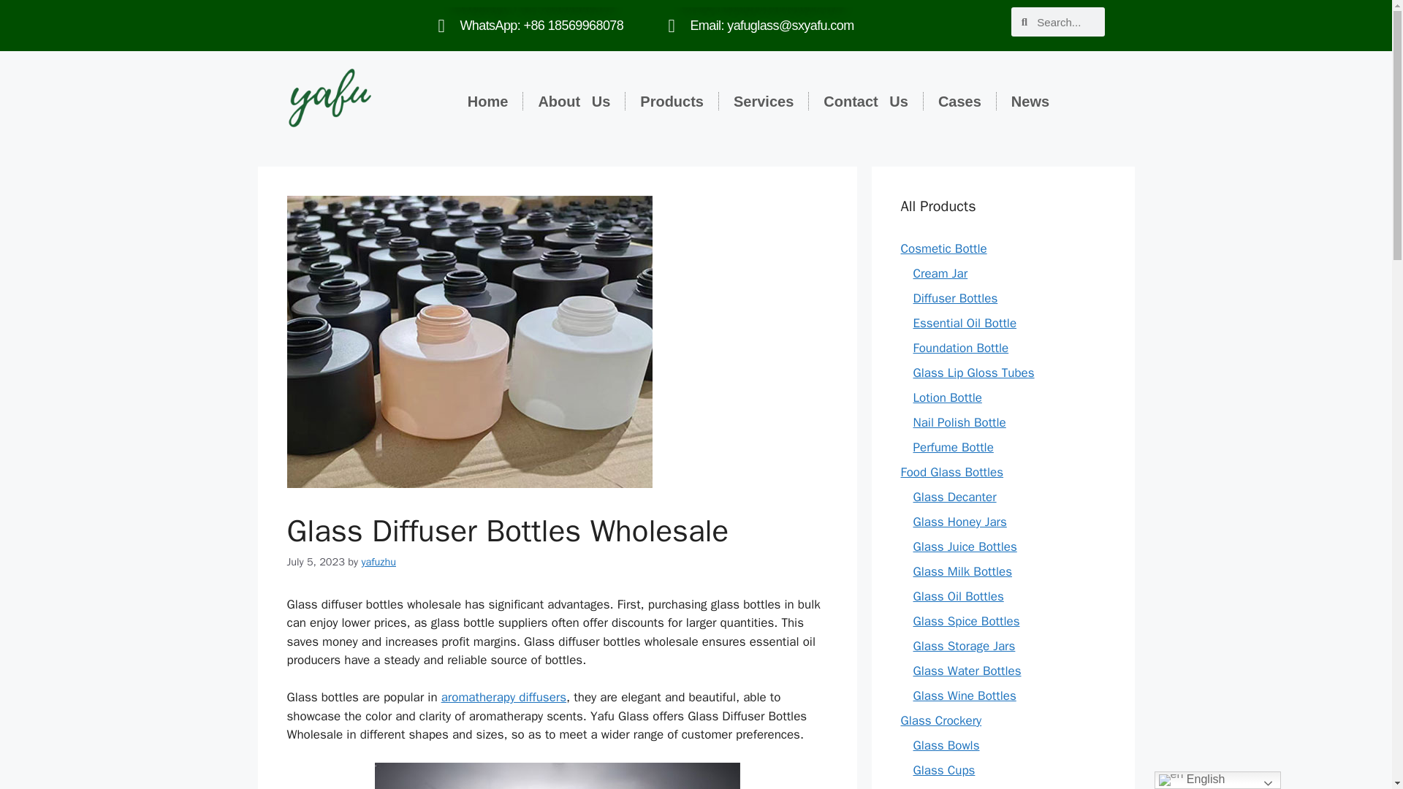  I want to click on Products, so click(672, 101).